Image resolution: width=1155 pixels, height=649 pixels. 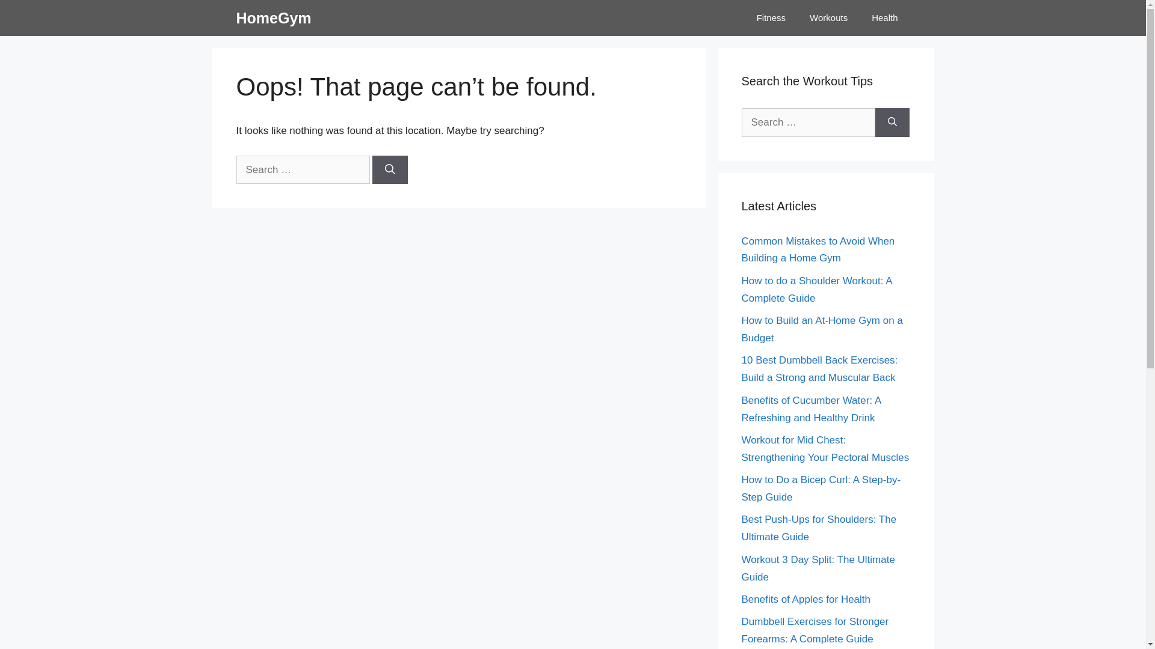 What do you see at coordinates (884, 18) in the screenshot?
I see `Health` at bounding box center [884, 18].